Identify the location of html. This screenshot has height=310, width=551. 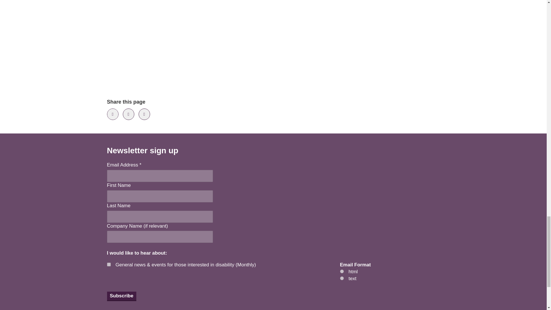
(342, 271).